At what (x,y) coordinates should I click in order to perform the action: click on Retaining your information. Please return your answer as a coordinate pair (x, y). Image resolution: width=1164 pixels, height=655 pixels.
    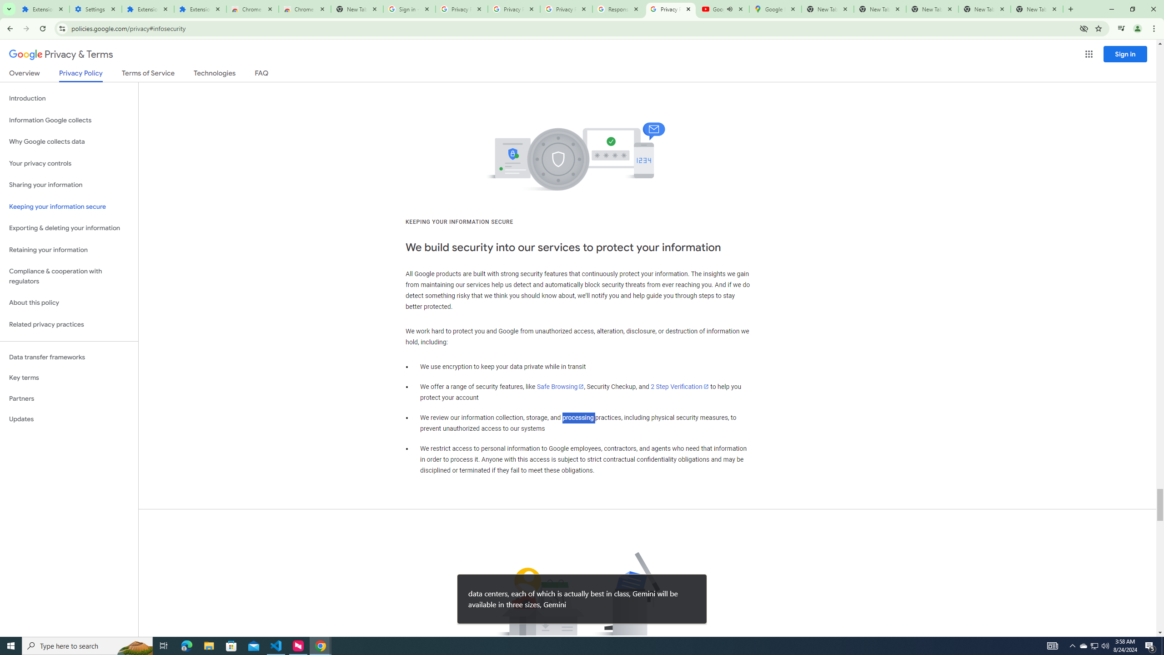
    Looking at the image, I should click on (69, 250).